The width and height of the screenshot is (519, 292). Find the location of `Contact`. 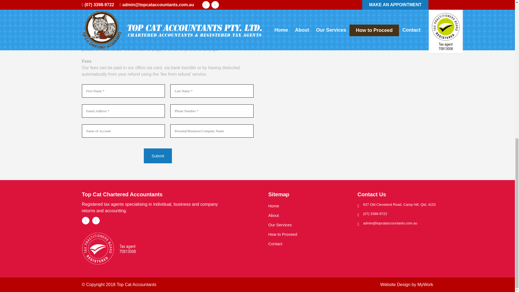

Contact is located at coordinates (308, 244).